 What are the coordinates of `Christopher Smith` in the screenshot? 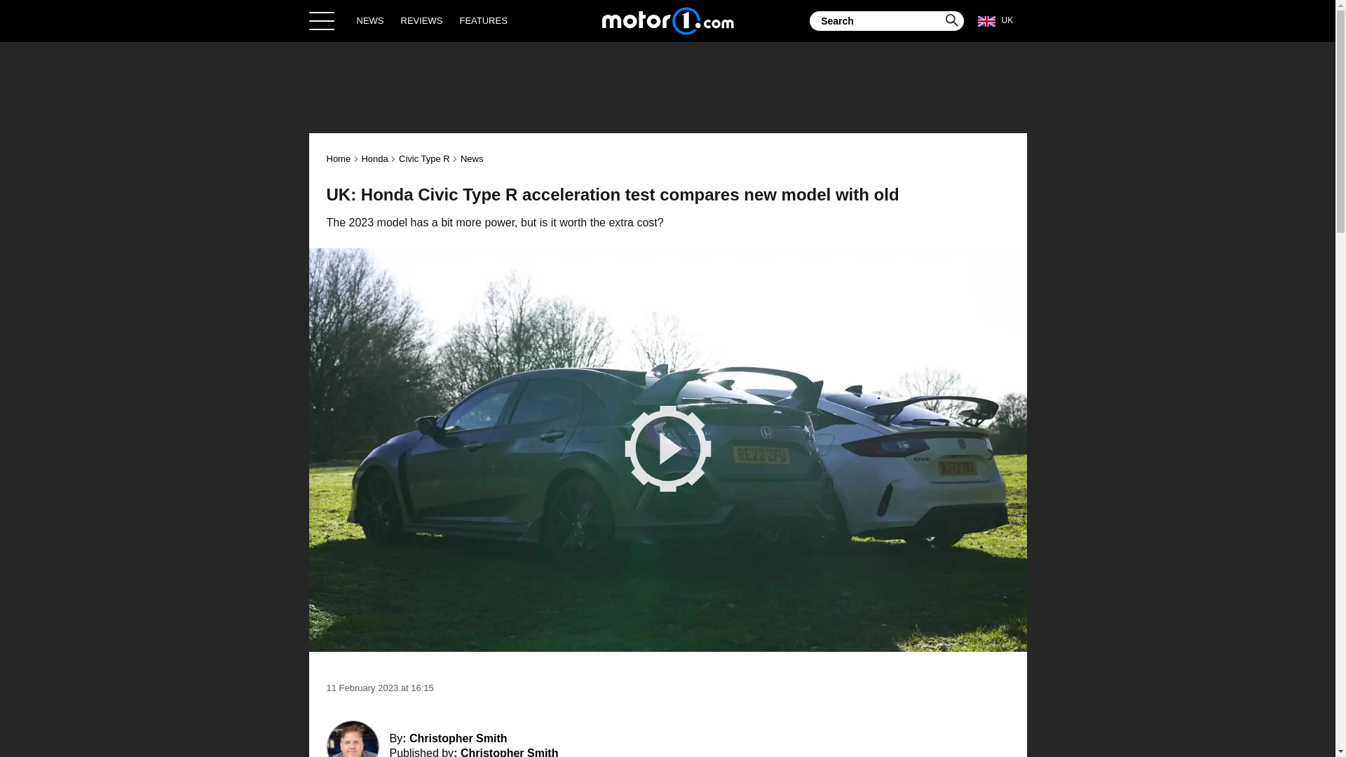 It's located at (509, 751).